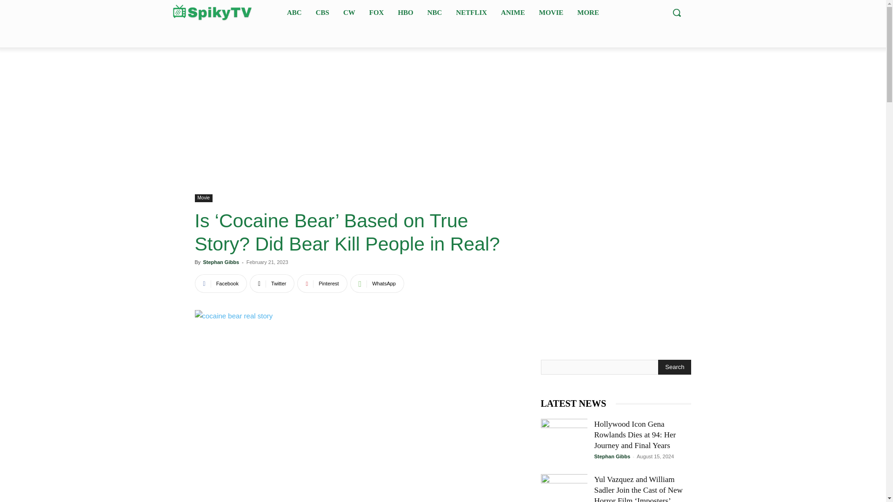  Describe the element at coordinates (471, 13) in the screenshot. I see `NETFLIX` at that location.